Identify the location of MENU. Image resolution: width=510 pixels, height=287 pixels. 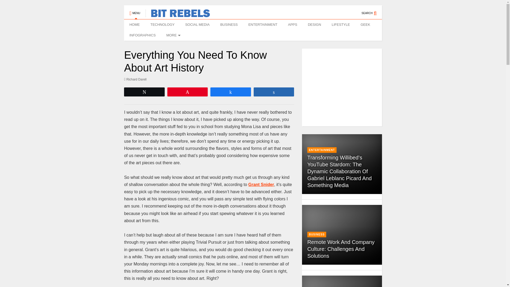
(134, 11).